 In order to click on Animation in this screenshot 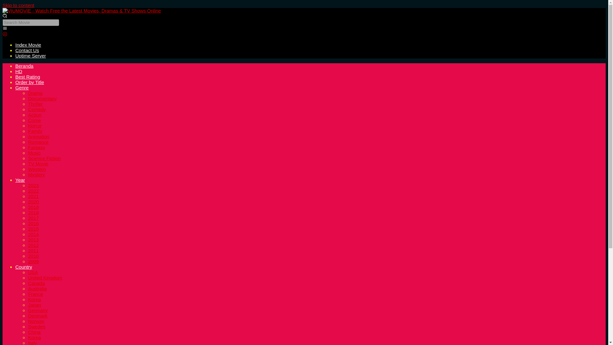, I will do `click(39, 137)`.